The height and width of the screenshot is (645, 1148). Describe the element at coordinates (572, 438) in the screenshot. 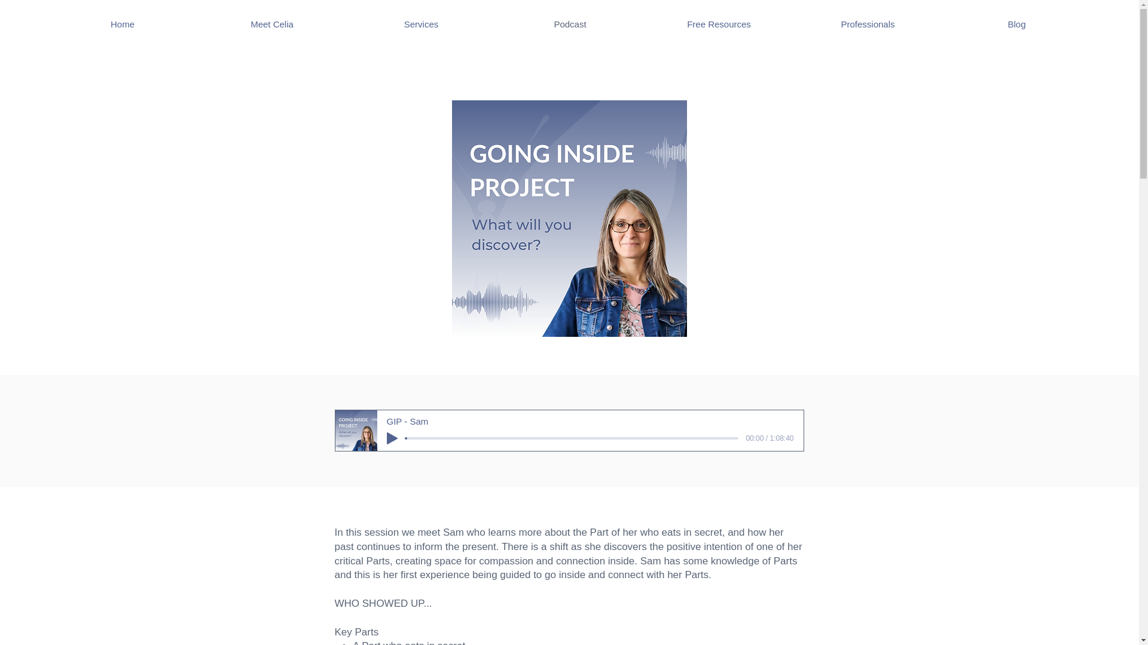

I see `0` at that location.